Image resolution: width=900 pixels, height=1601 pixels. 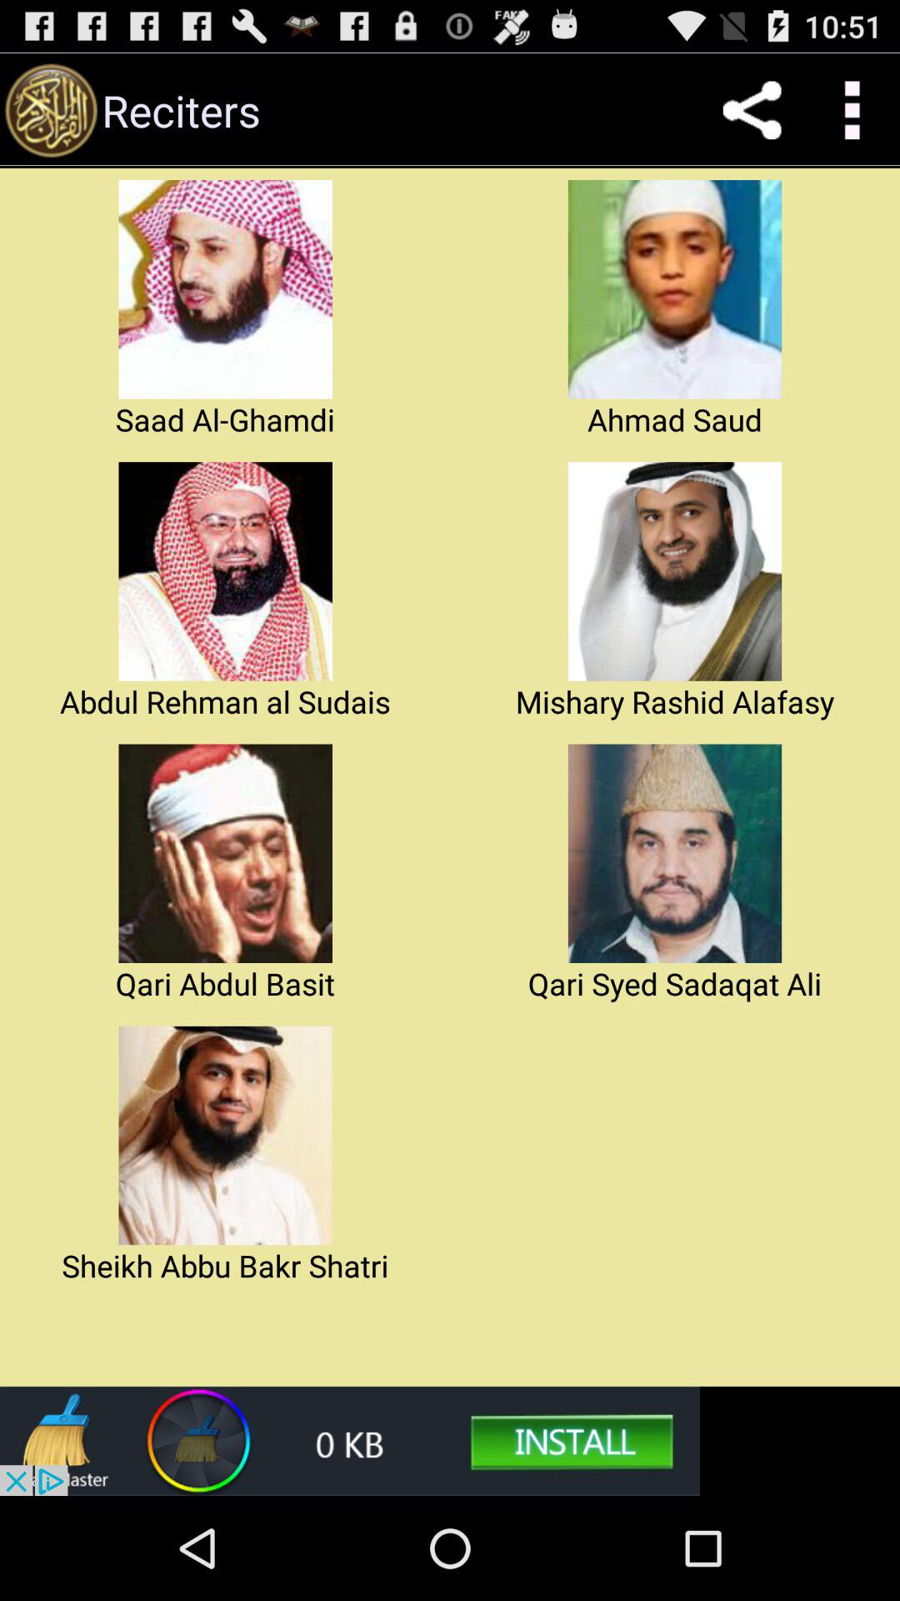 What do you see at coordinates (675, 854) in the screenshot?
I see `select the photo of qari syed sadaqat ali` at bounding box center [675, 854].